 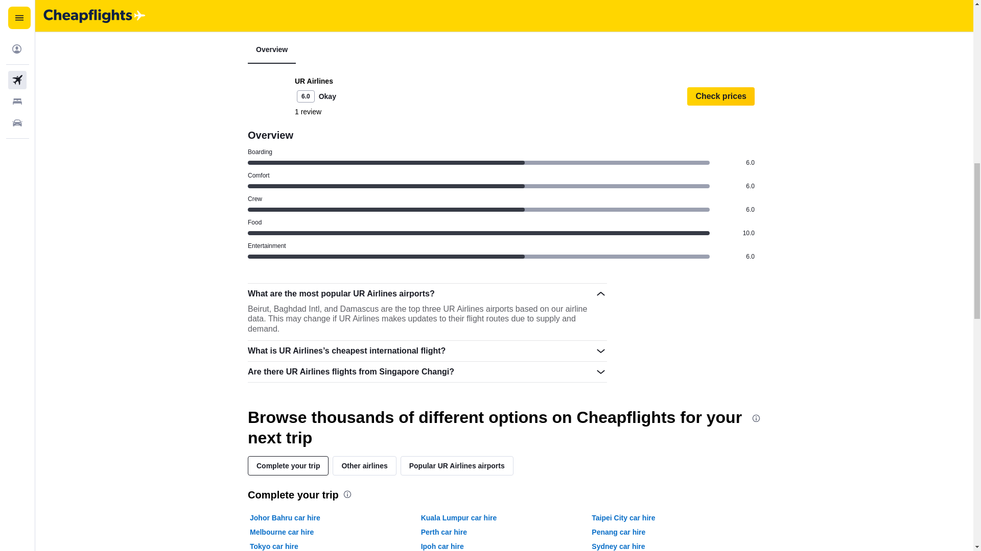 I want to click on Penang car hire, so click(x=618, y=532).